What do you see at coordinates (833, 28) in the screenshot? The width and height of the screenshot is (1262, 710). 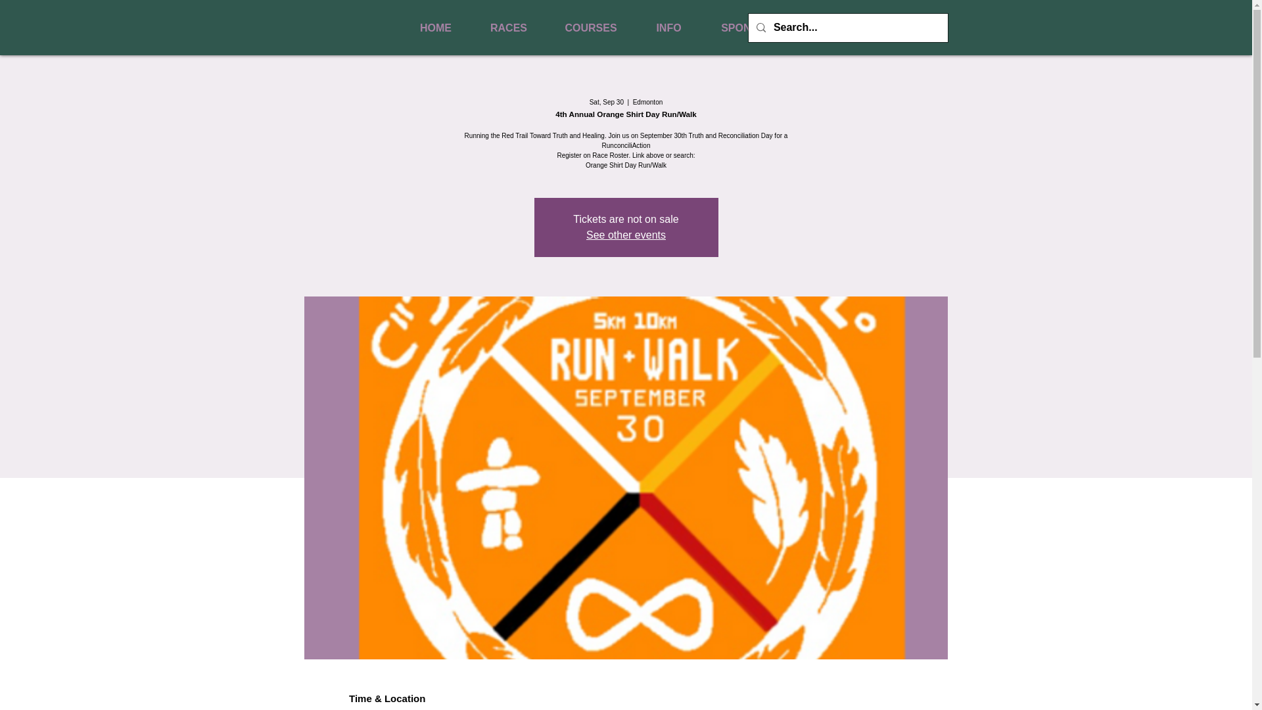 I see `Blog` at bounding box center [833, 28].